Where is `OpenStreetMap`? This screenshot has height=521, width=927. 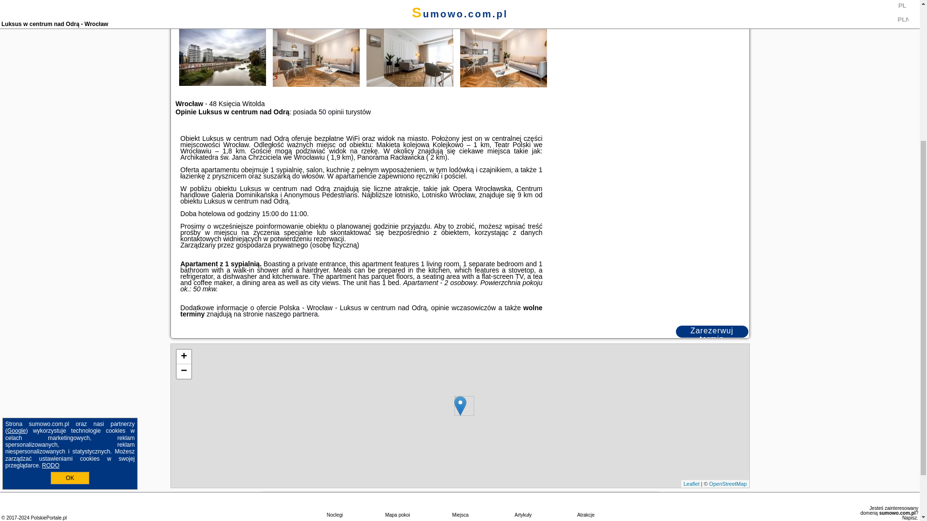 OpenStreetMap is located at coordinates (728, 483).